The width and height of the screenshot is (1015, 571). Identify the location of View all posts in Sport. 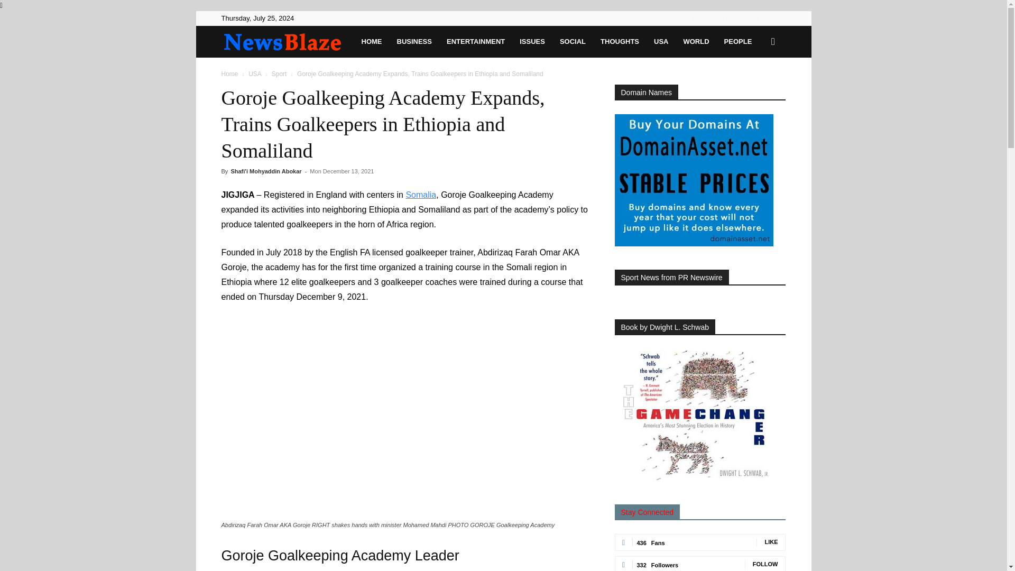
(279, 73).